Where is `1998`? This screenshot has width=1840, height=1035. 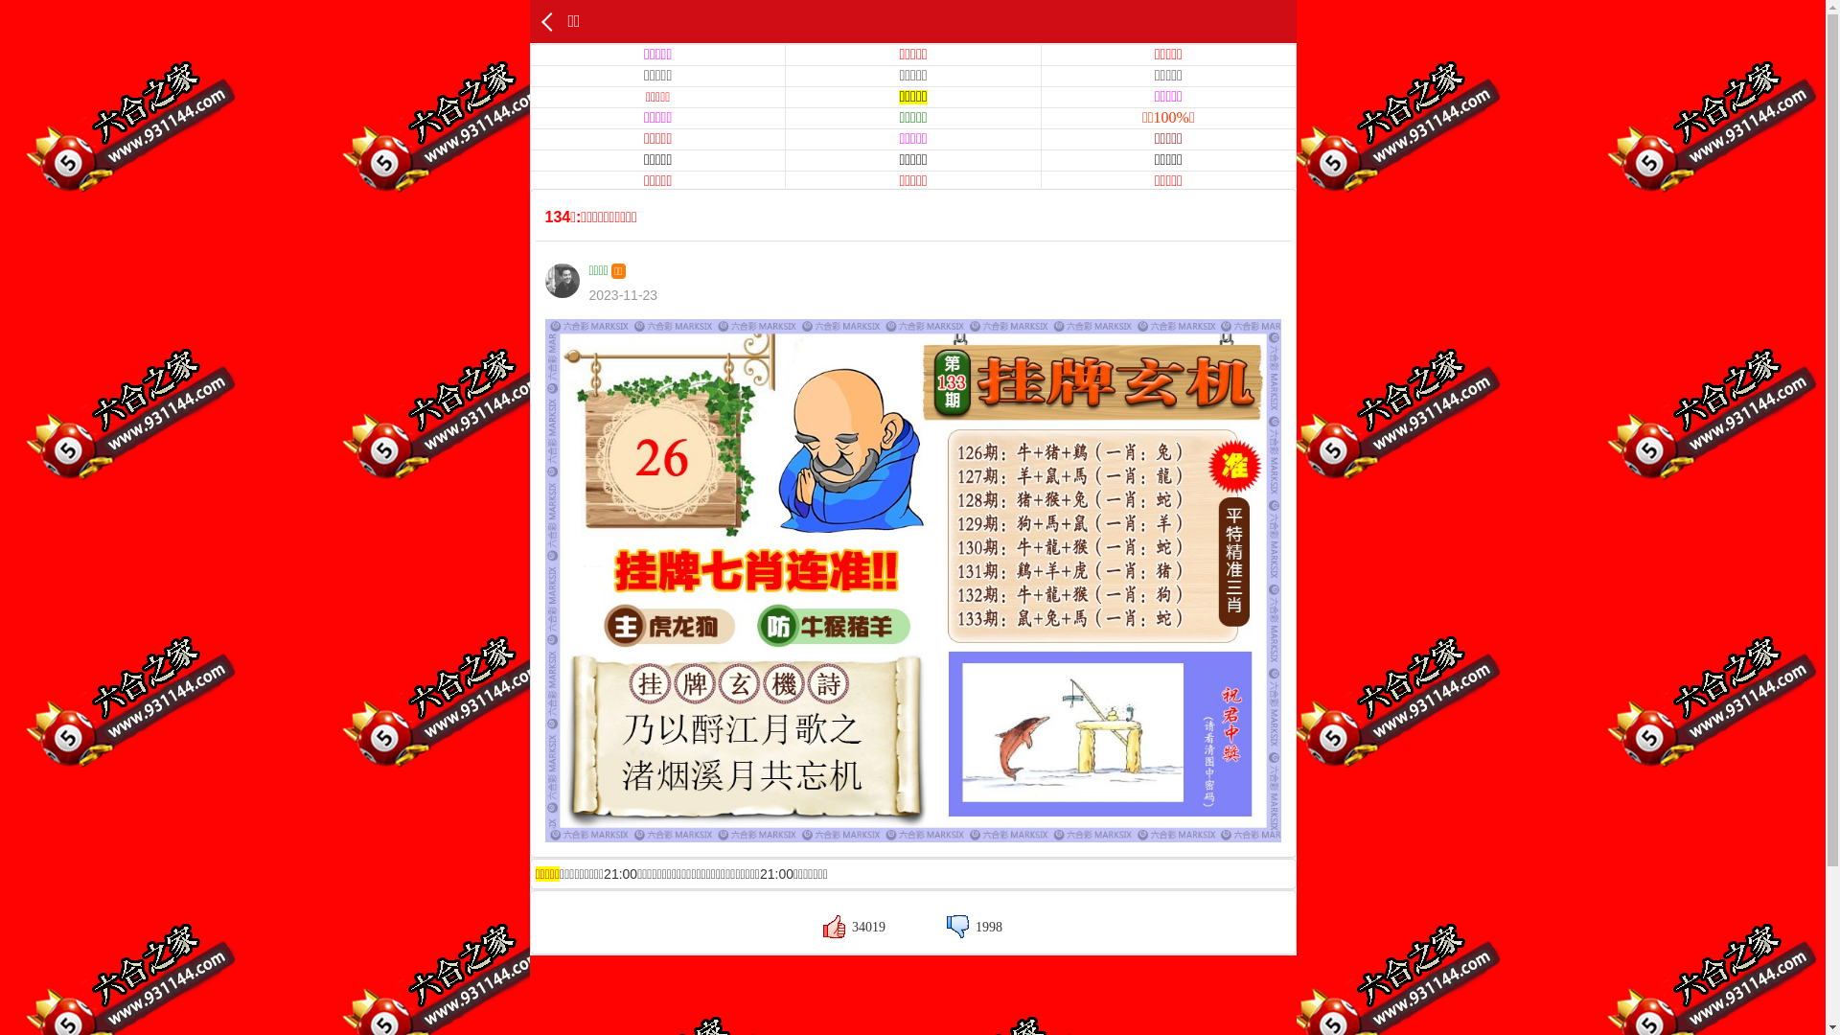
1998 is located at coordinates (974, 928).